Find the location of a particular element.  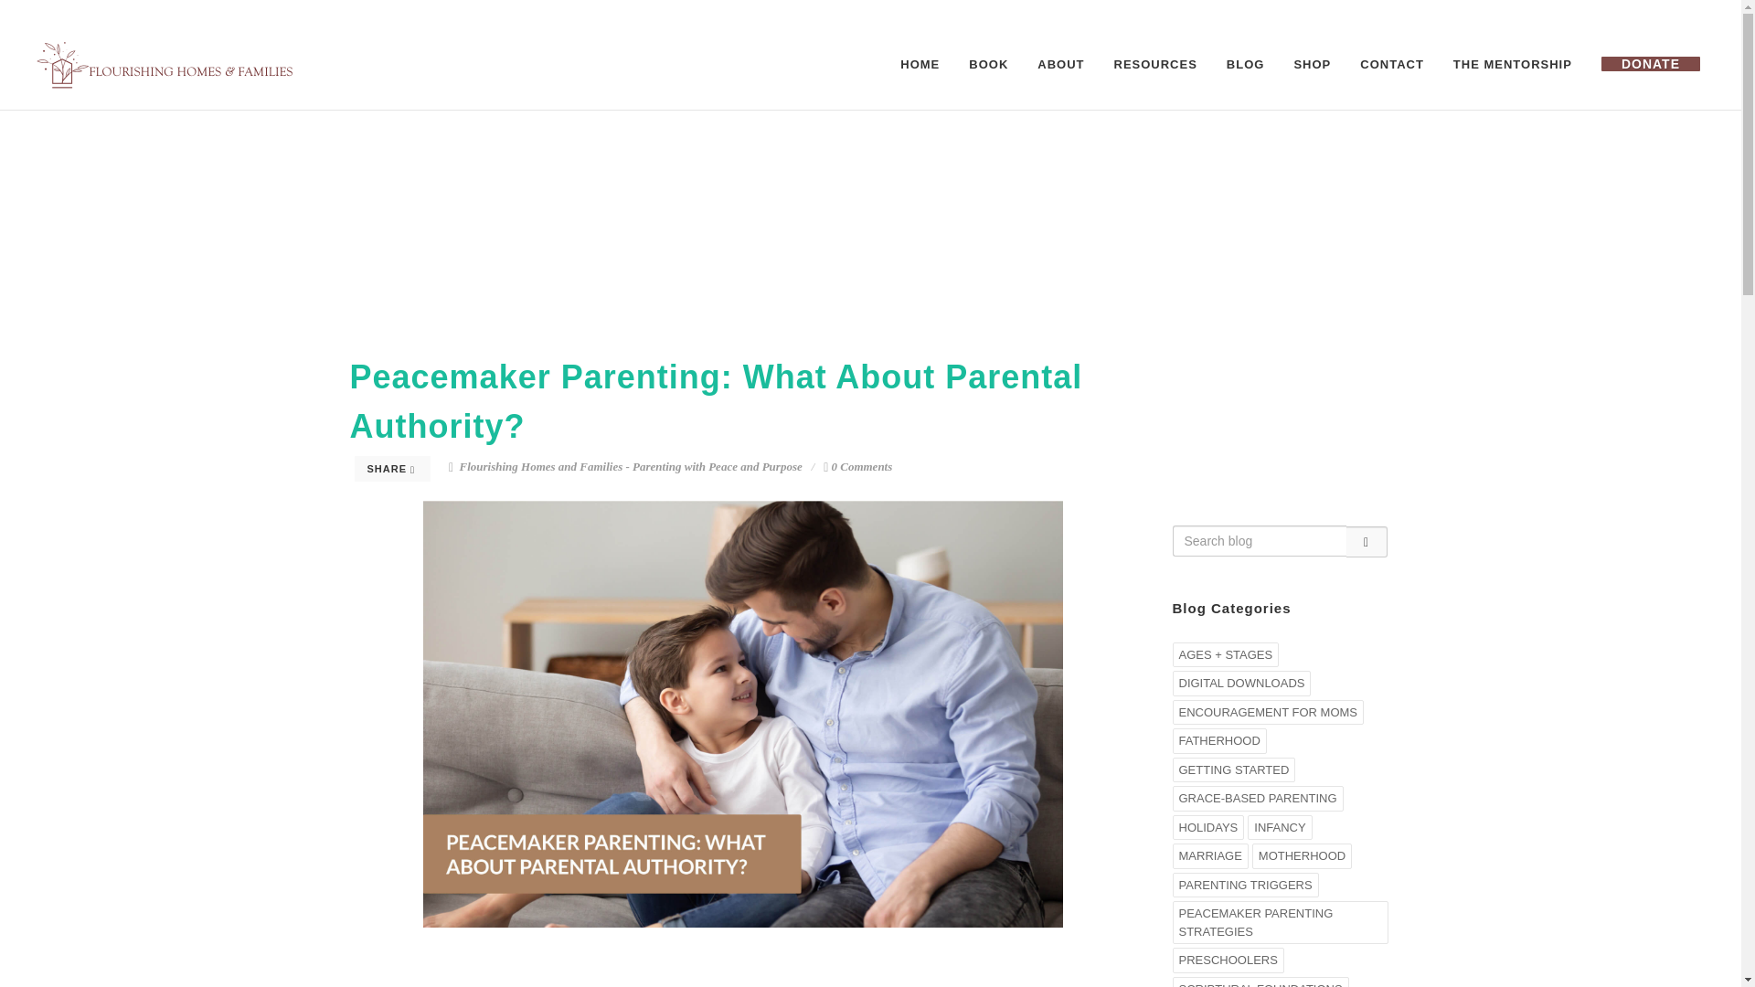

THE MENTORSHIP is located at coordinates (1512, 64).